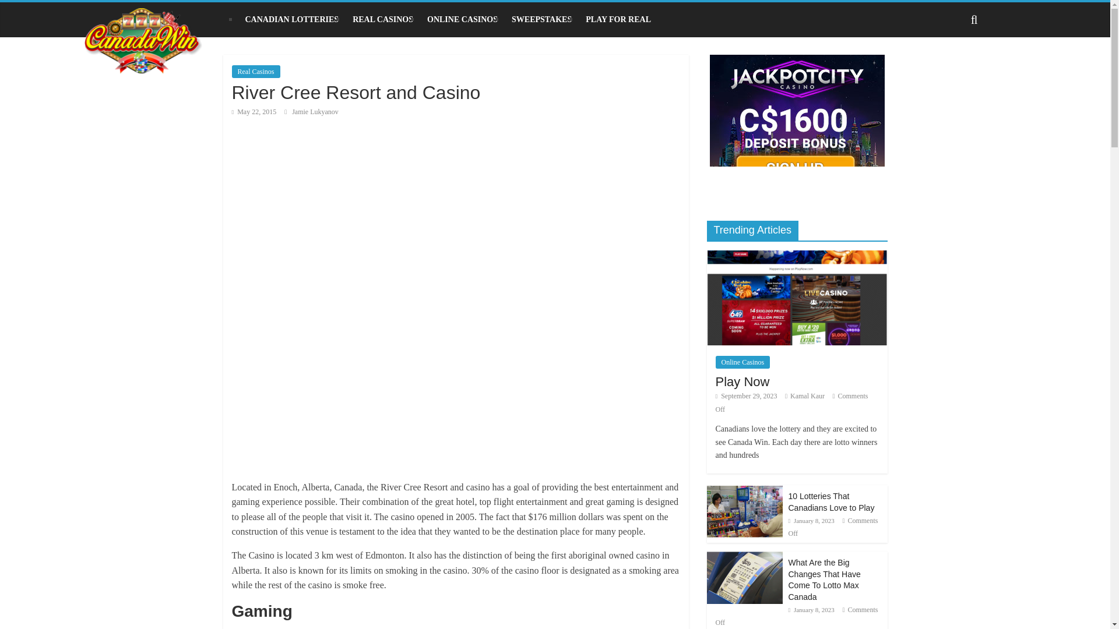  What do you see at coordinates (541, 20) in the screenshot?
I see `SWEEPSTAKES` at bounding box center [541, 20].